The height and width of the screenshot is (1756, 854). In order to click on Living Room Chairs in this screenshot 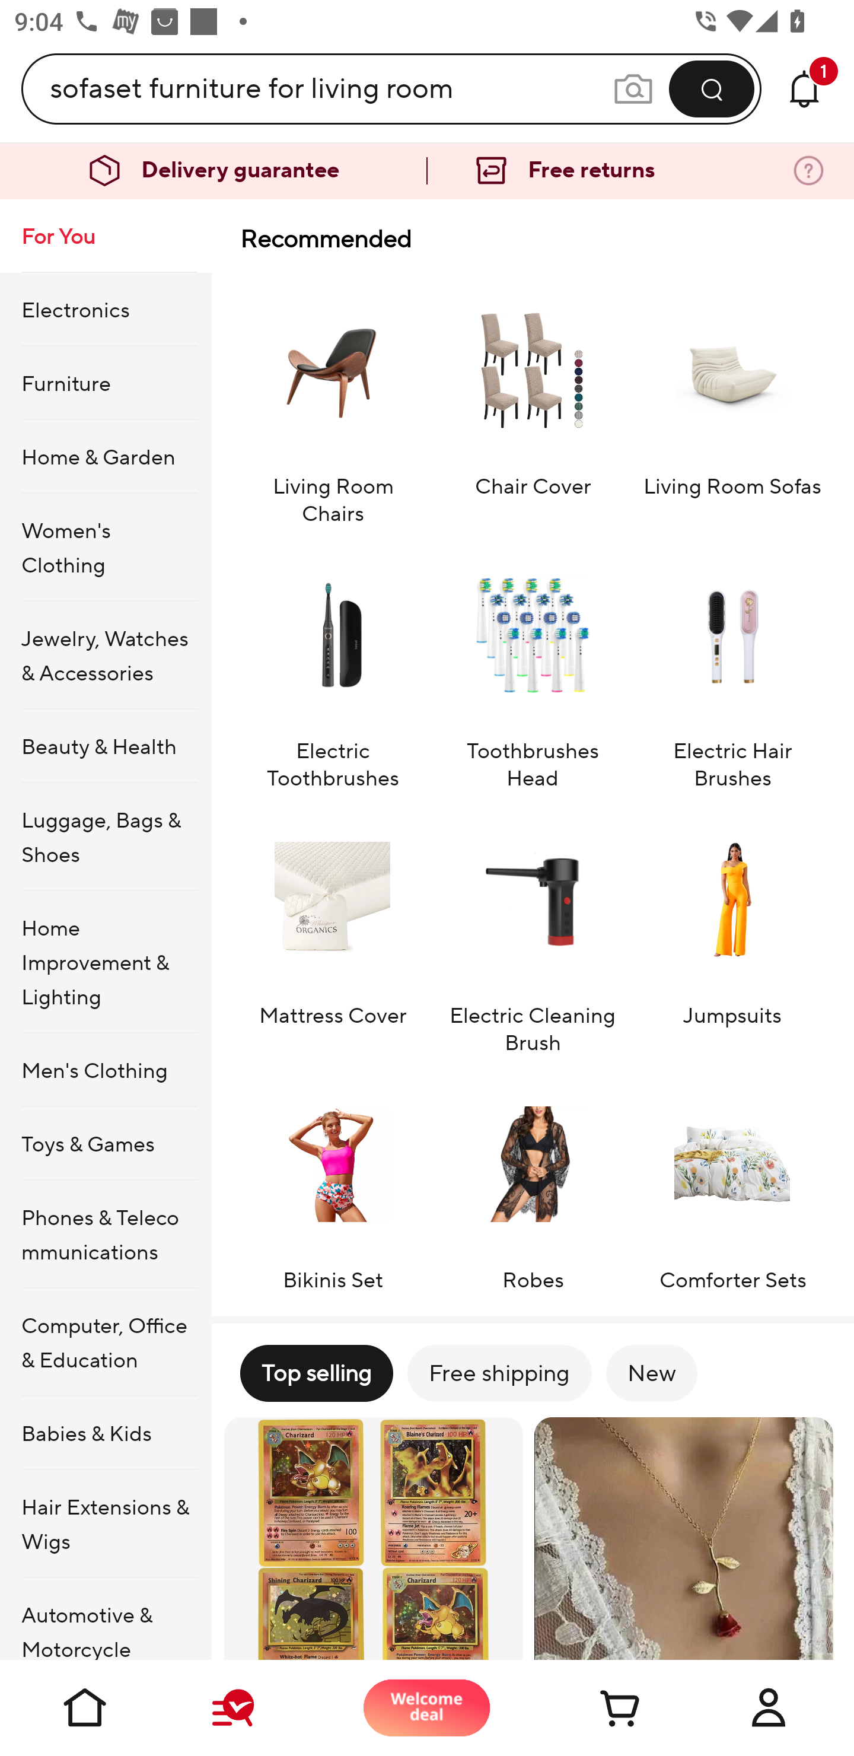, I will do `click(332, 402)`.